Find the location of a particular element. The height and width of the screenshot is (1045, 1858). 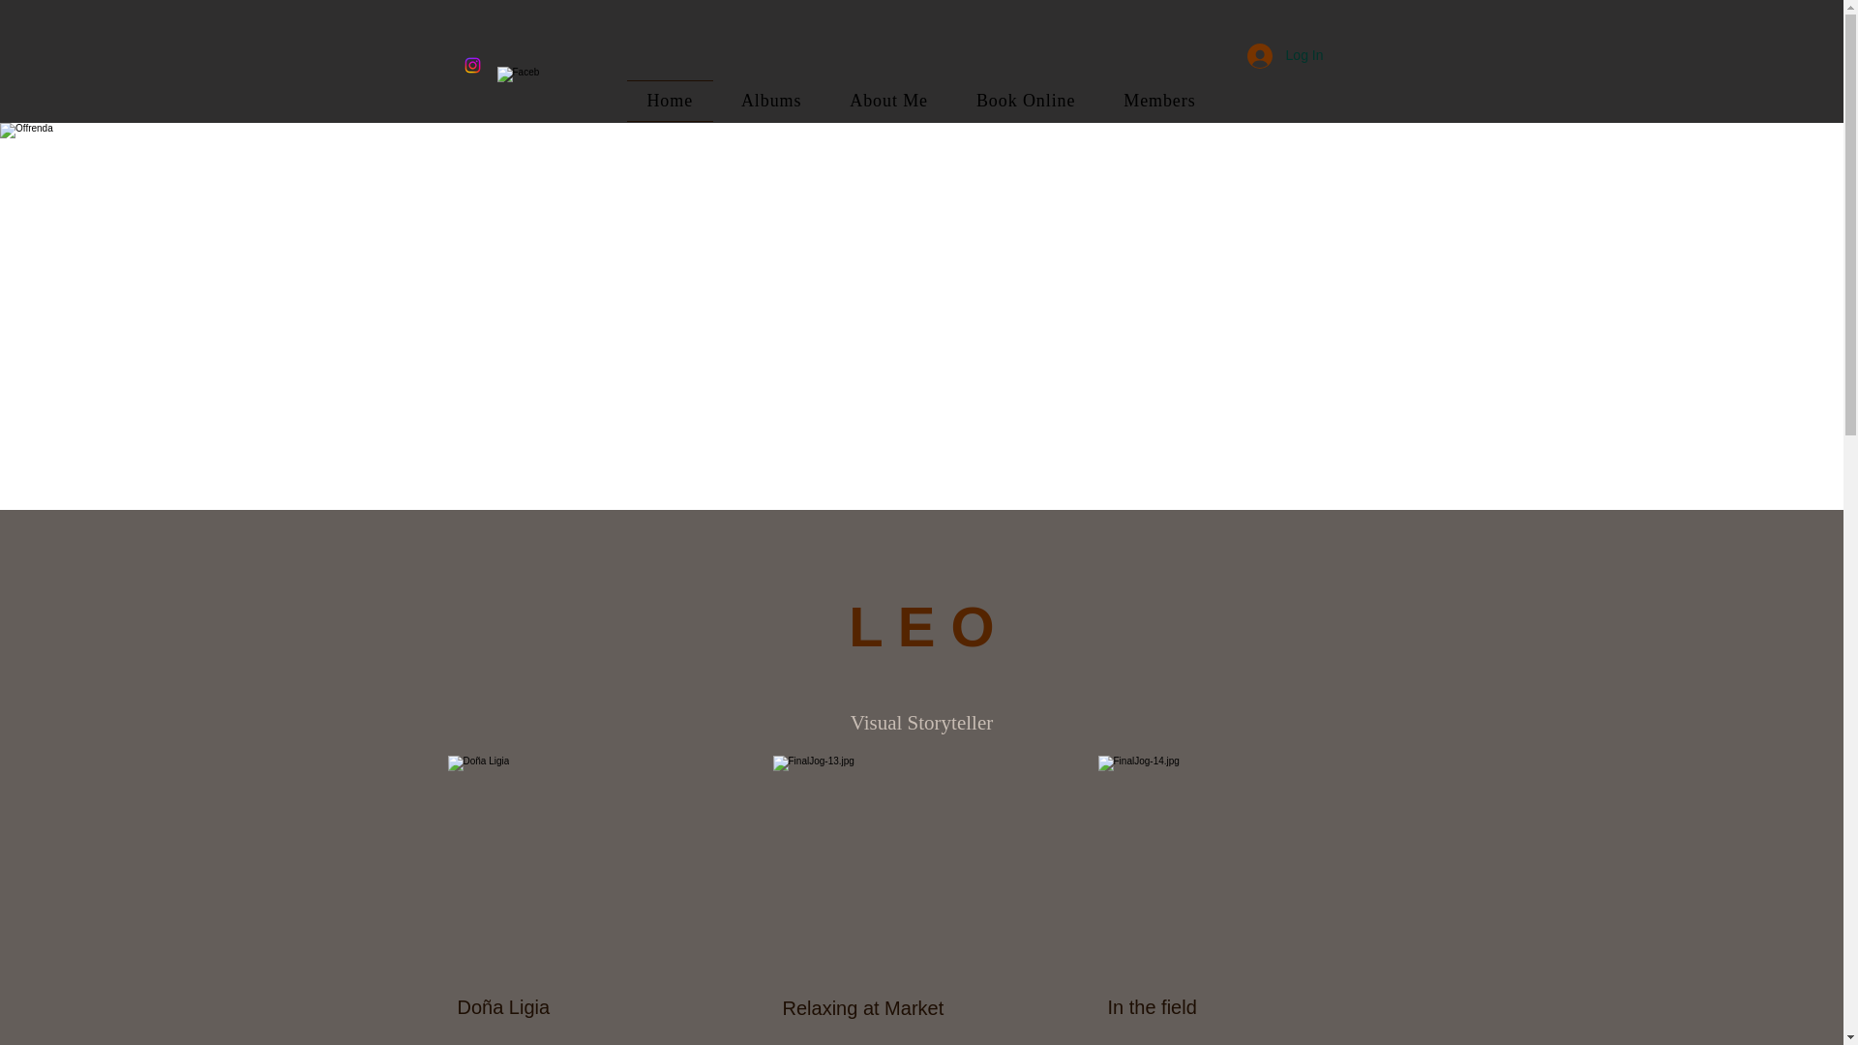

Members is located at coordinates (1159, 101).